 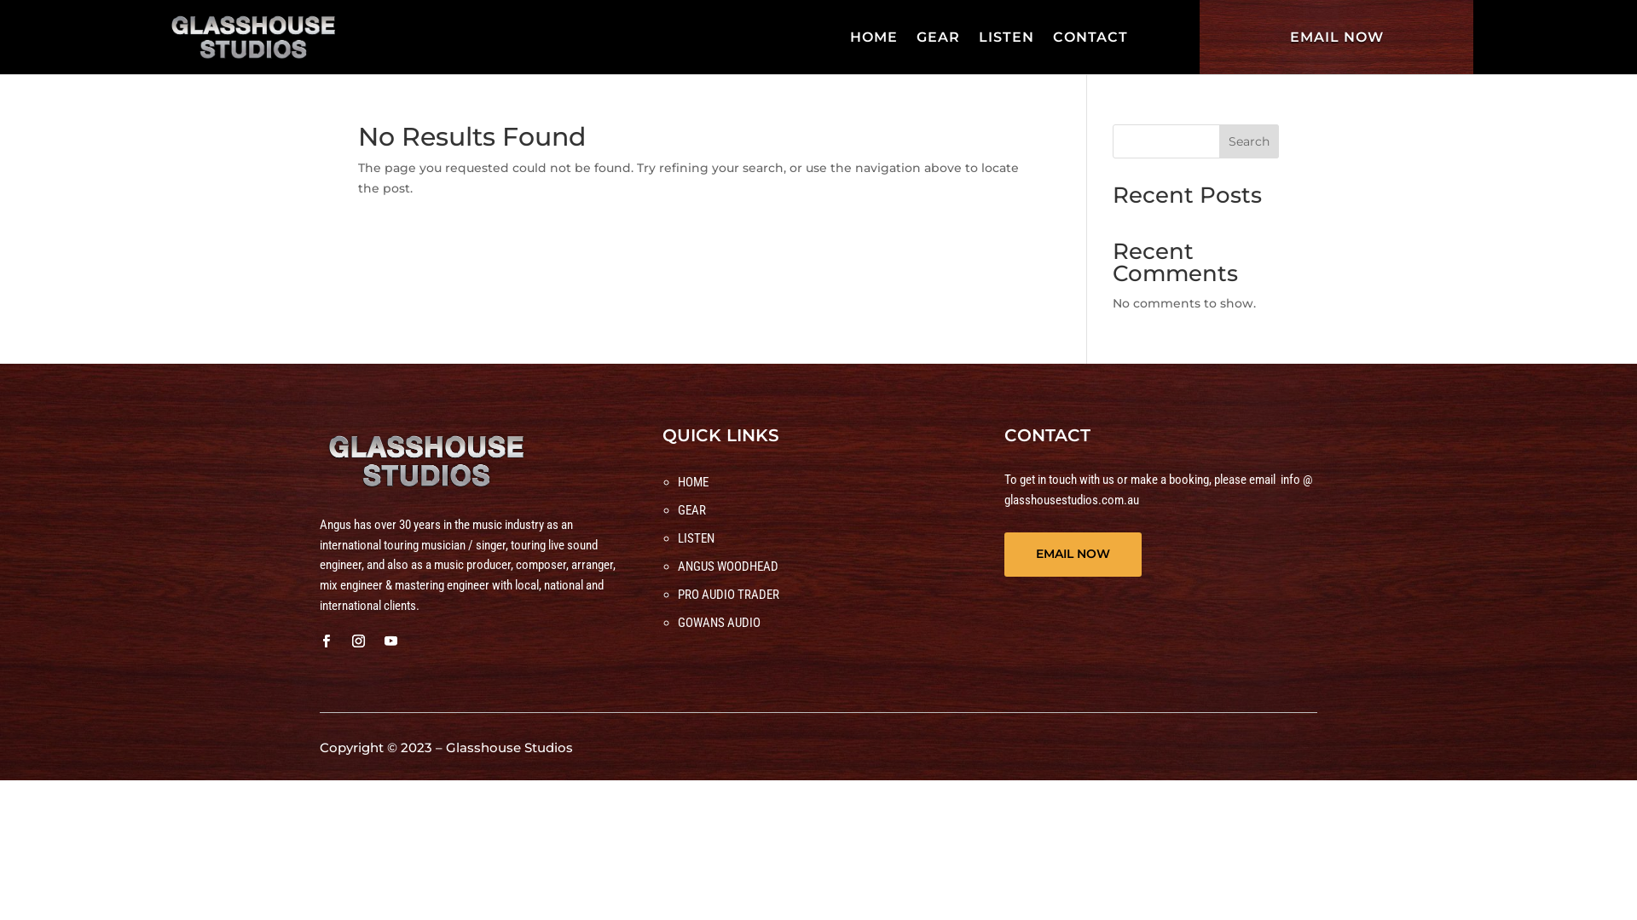 What do you see at coordinates (728, 595) in the screenshot?
I see `PRO AUDIO TRADER` at bounding box center [728, 595].